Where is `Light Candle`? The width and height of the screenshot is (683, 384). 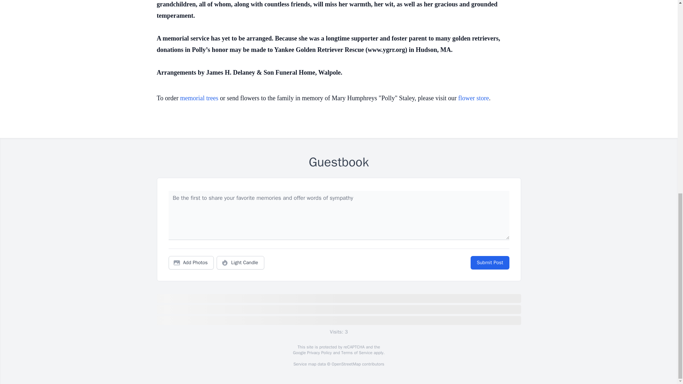
Light Candle is located at coordinates (240, 263).